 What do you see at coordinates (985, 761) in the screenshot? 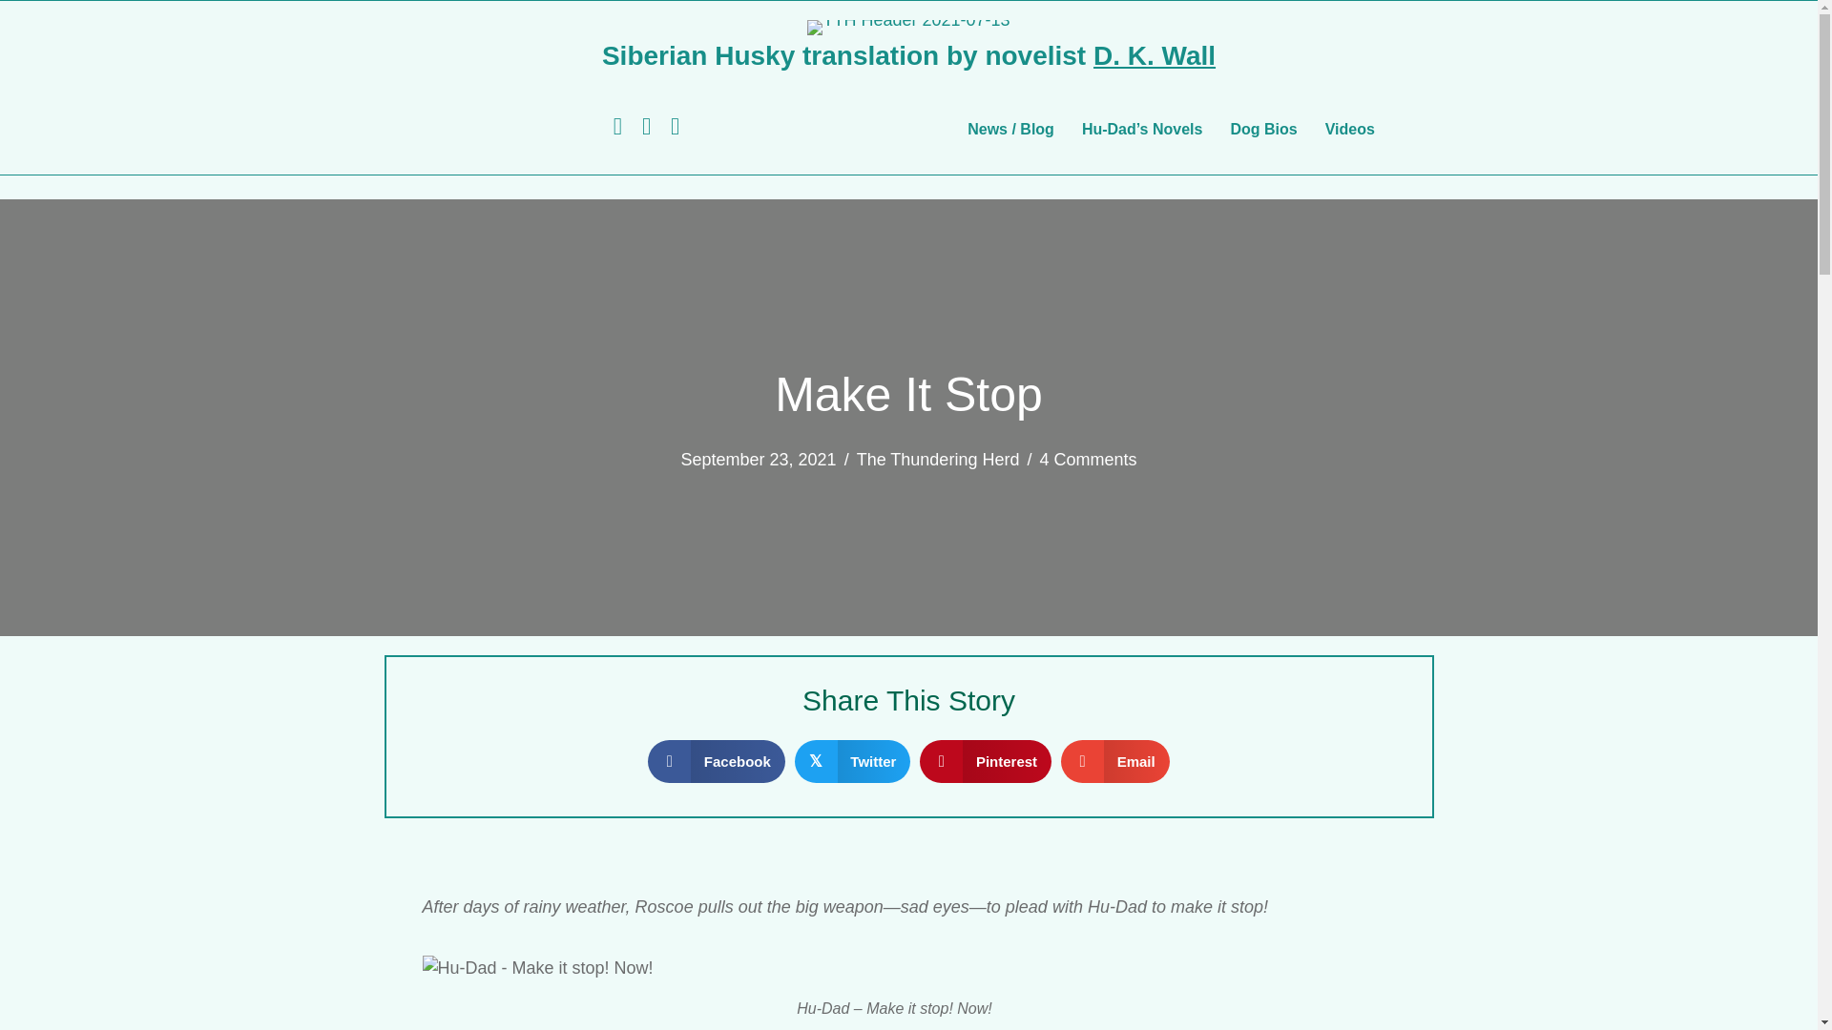
I see `Pinterest` at bounding box center [985, 761].